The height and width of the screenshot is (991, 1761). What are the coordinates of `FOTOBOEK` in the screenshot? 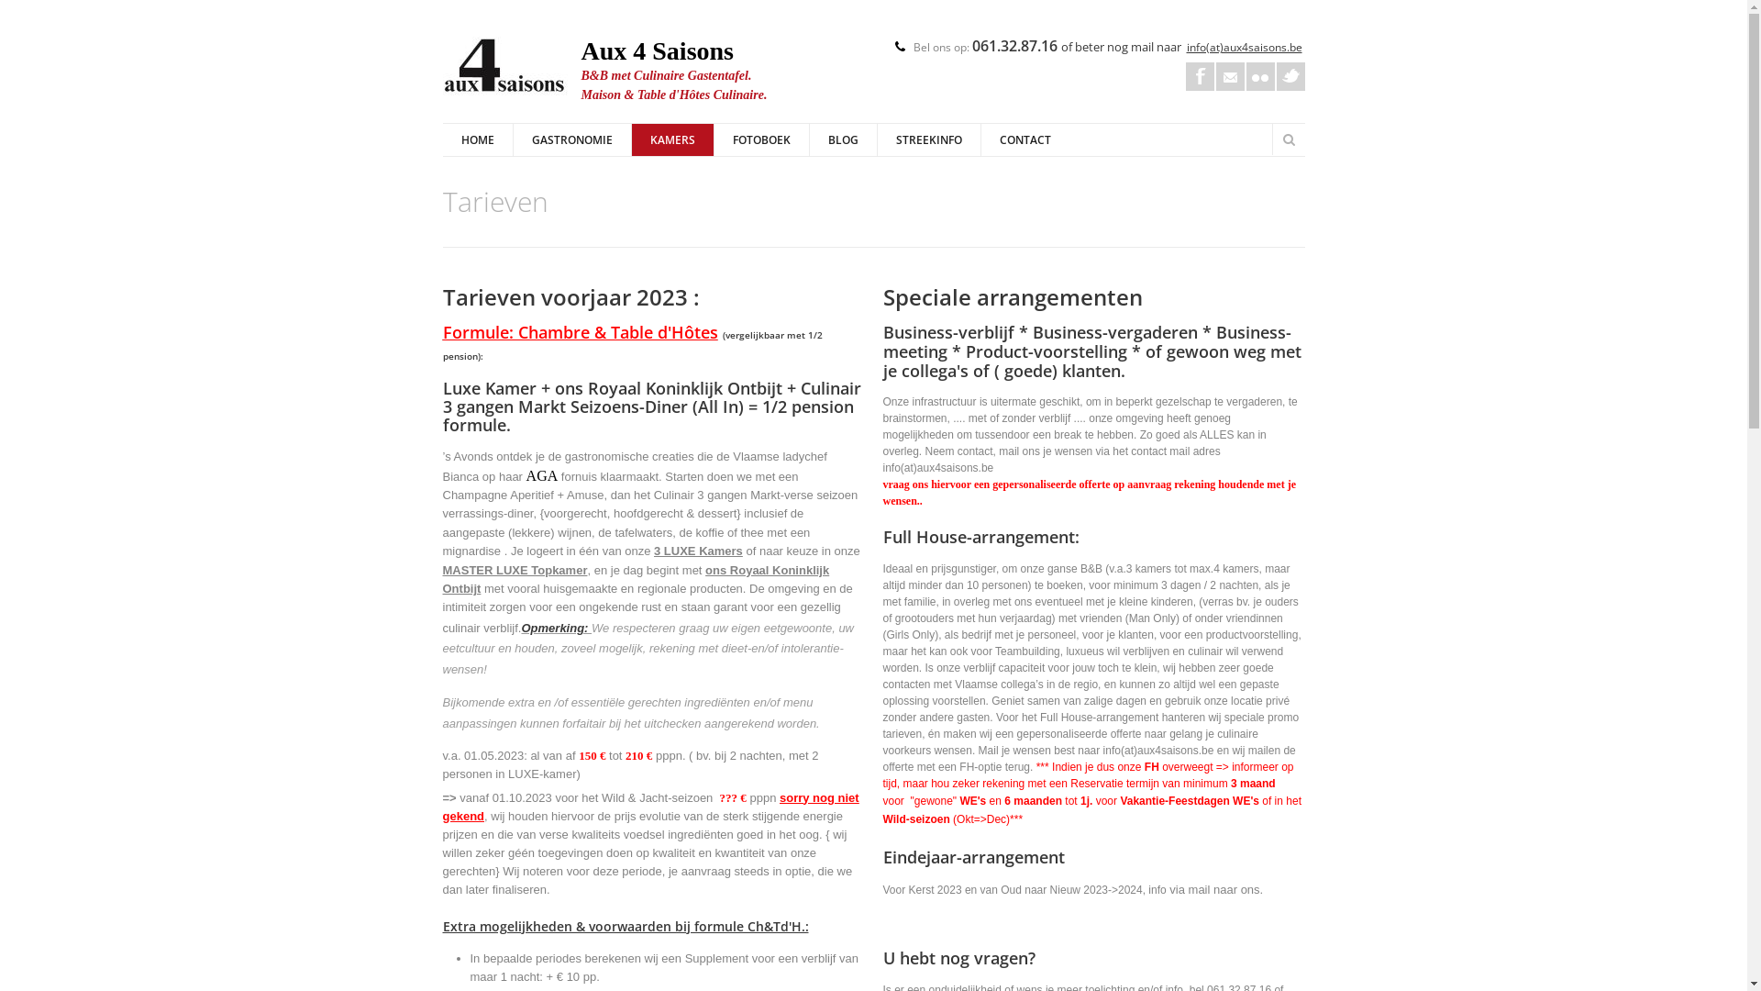 It's located at (761, 139).